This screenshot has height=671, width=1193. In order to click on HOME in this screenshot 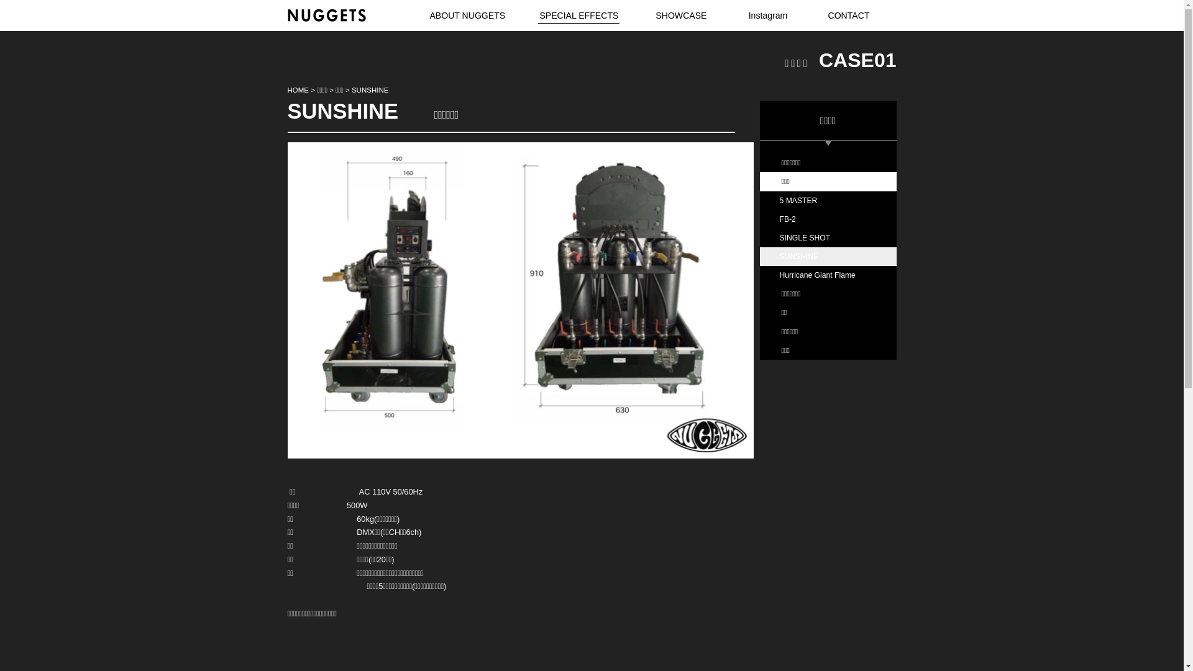, I will do `click(298, 90)`.